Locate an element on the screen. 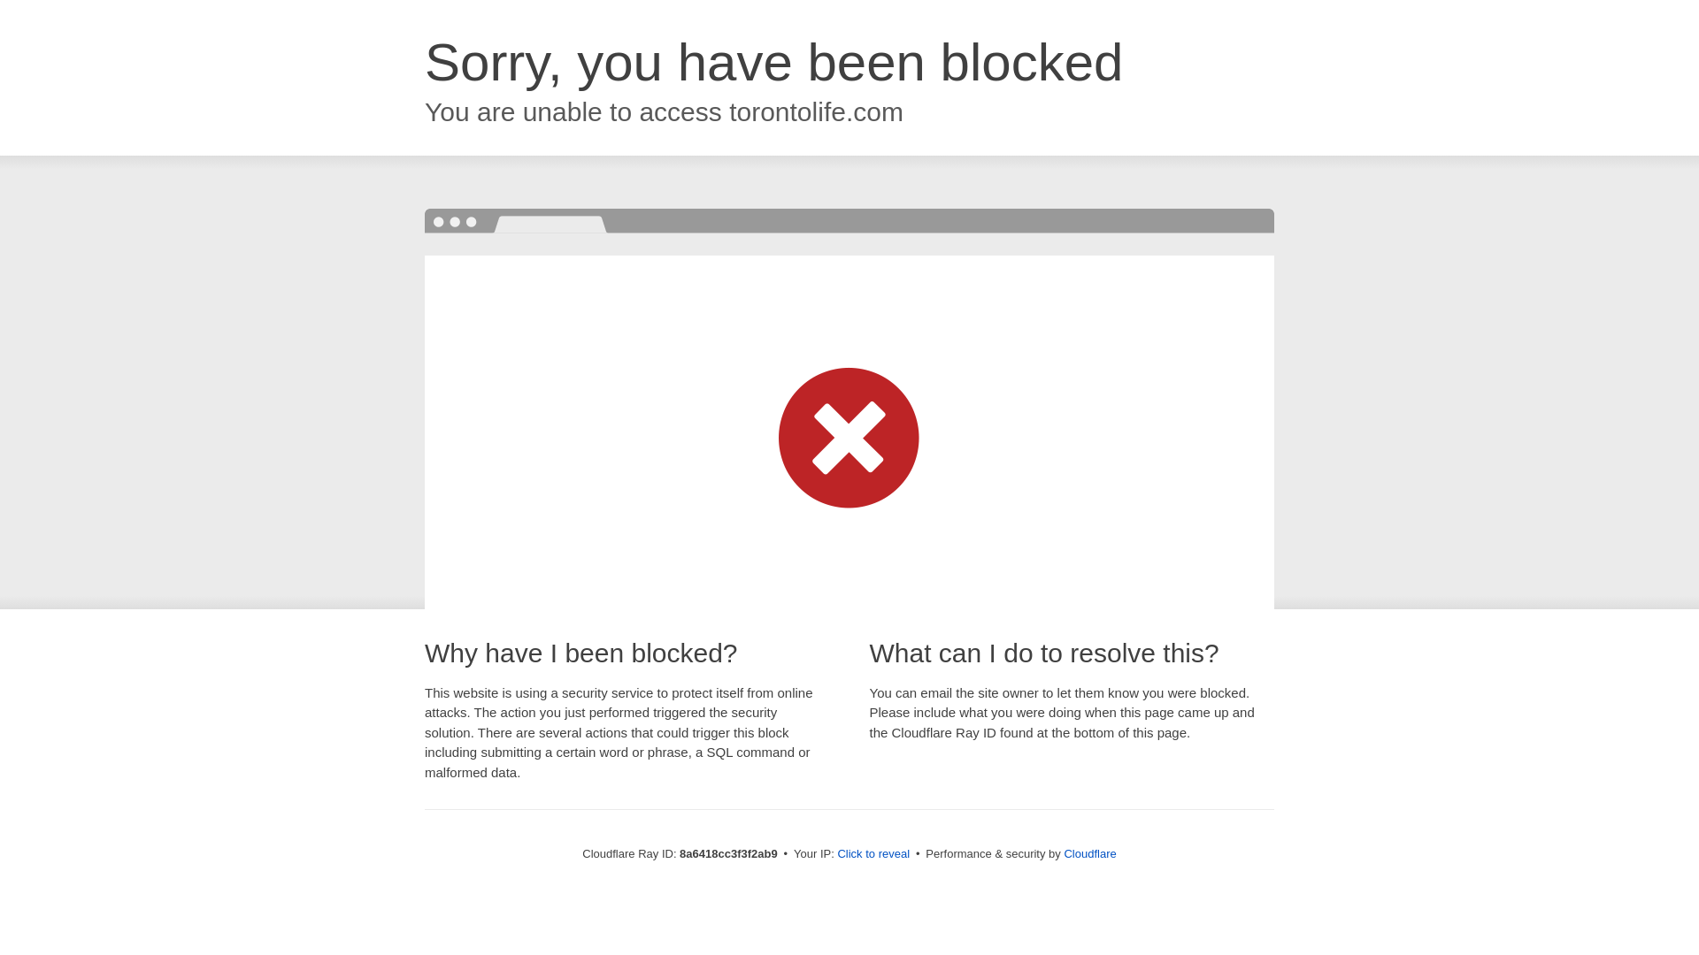 The height and width of the screenshot is (955, 1699). Click to reveal is located at coordinates (873, 854).